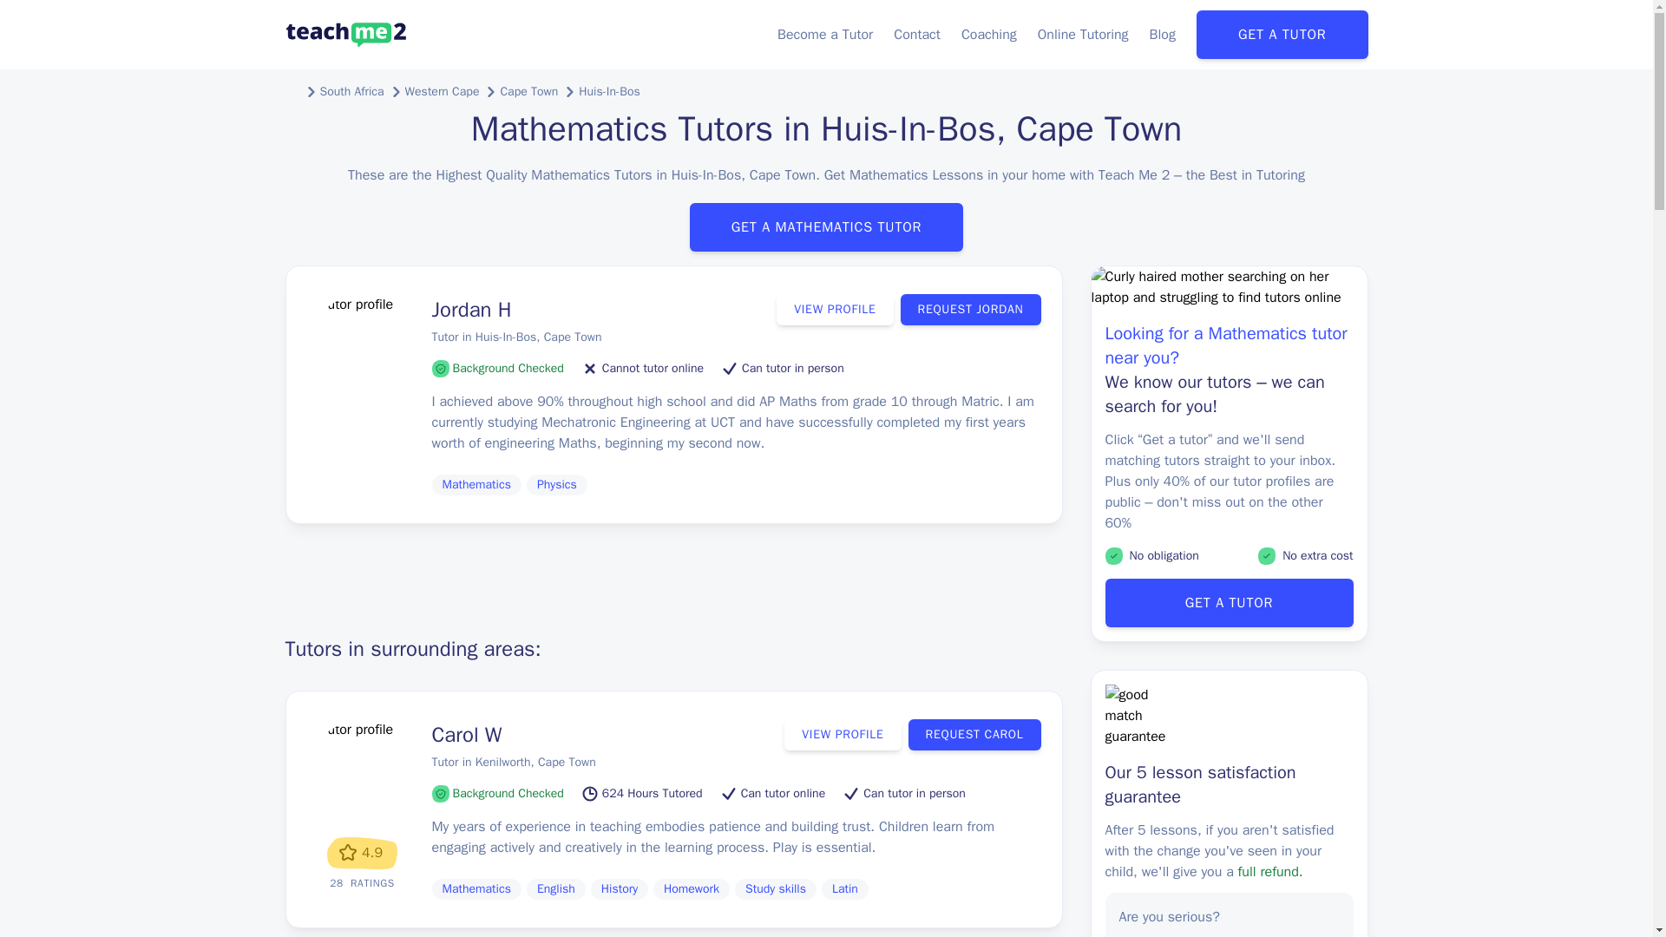 This screenshot has height=937, width=1666. What do you see at coordinates (843, 735) in the screenshot?
I see `VIEW PROFILE` at bounding box center [843, 735].